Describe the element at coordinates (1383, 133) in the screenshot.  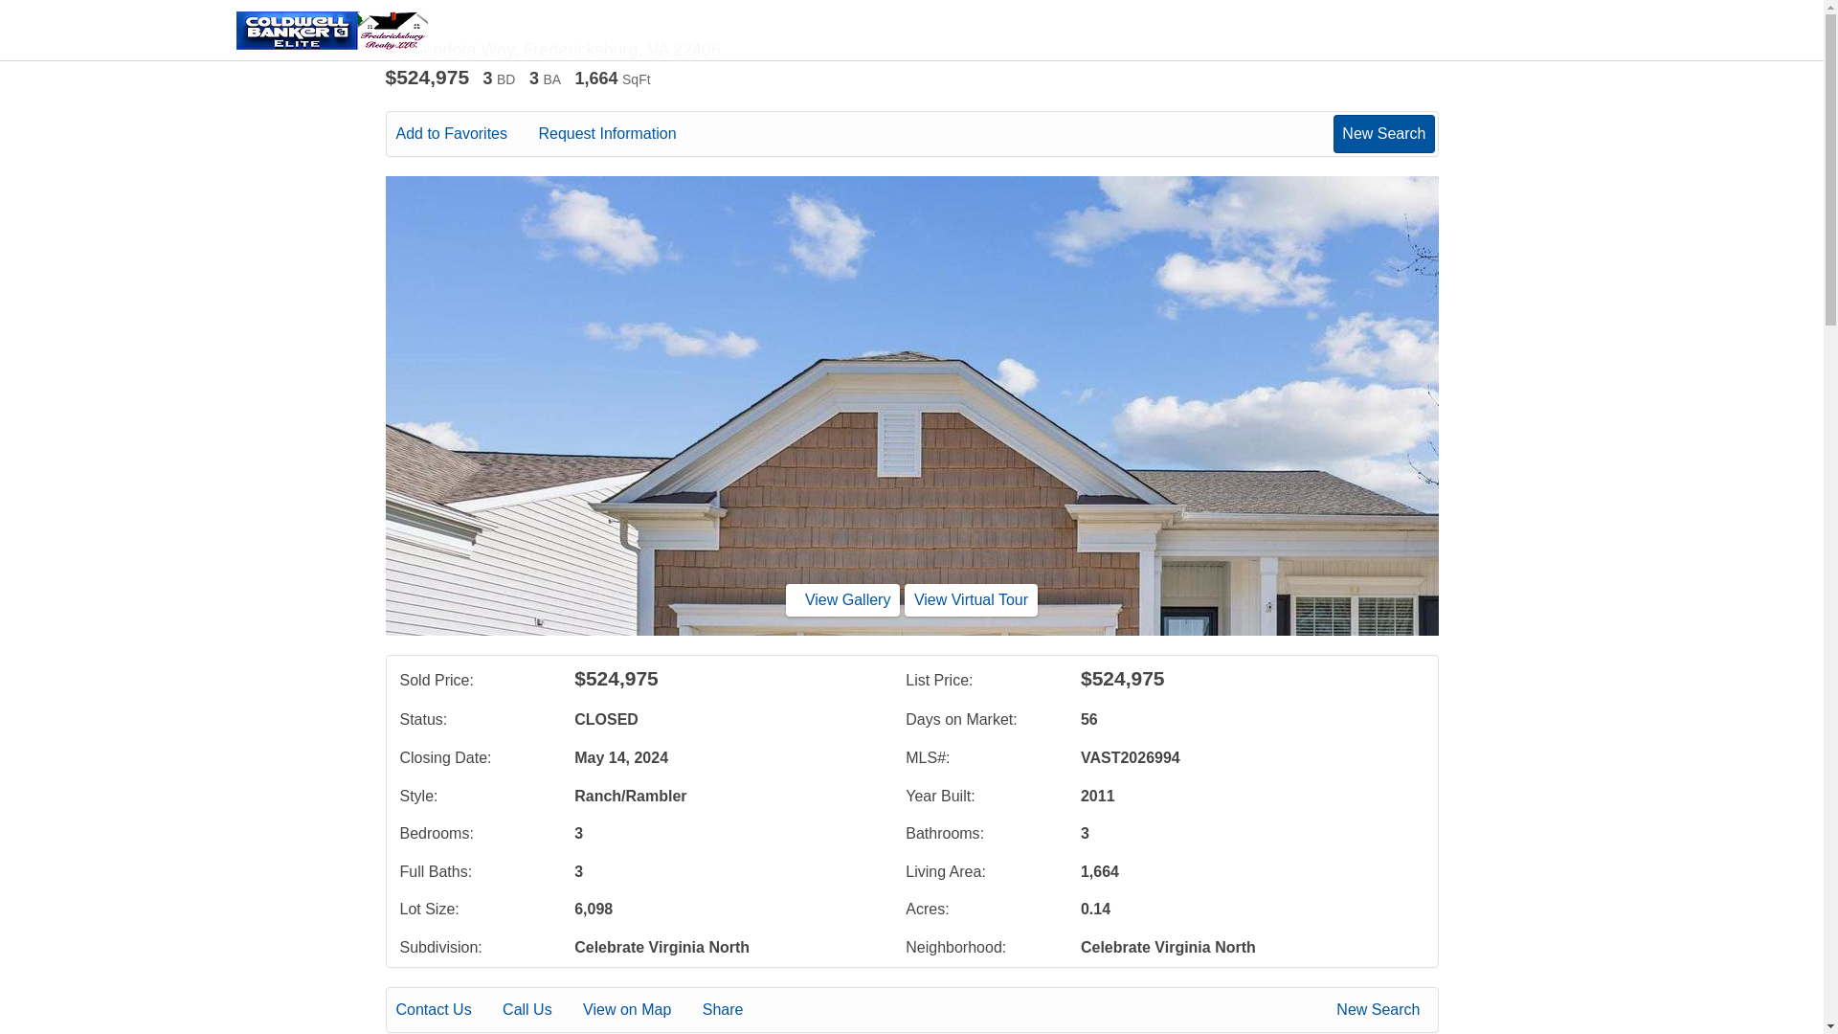
I see `New Search` at that location.